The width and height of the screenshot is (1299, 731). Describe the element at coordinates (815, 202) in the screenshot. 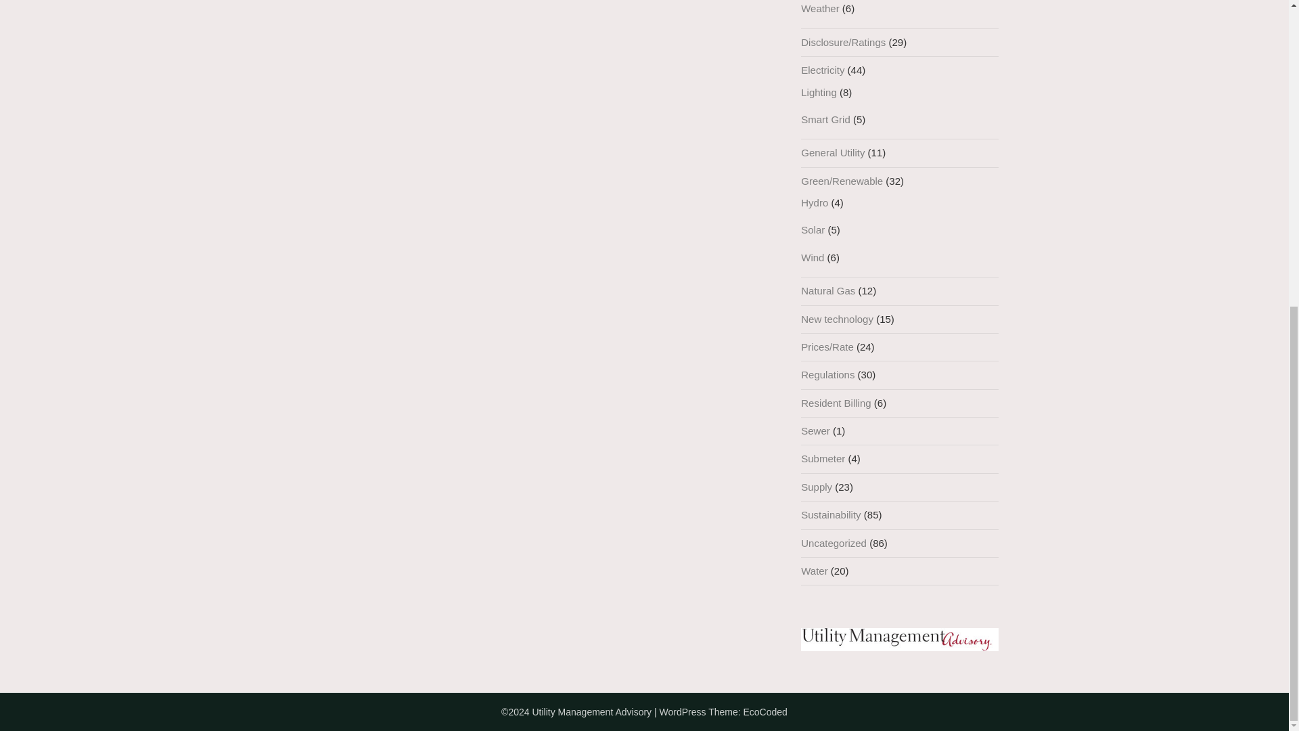

I see `Hydro` at that location.